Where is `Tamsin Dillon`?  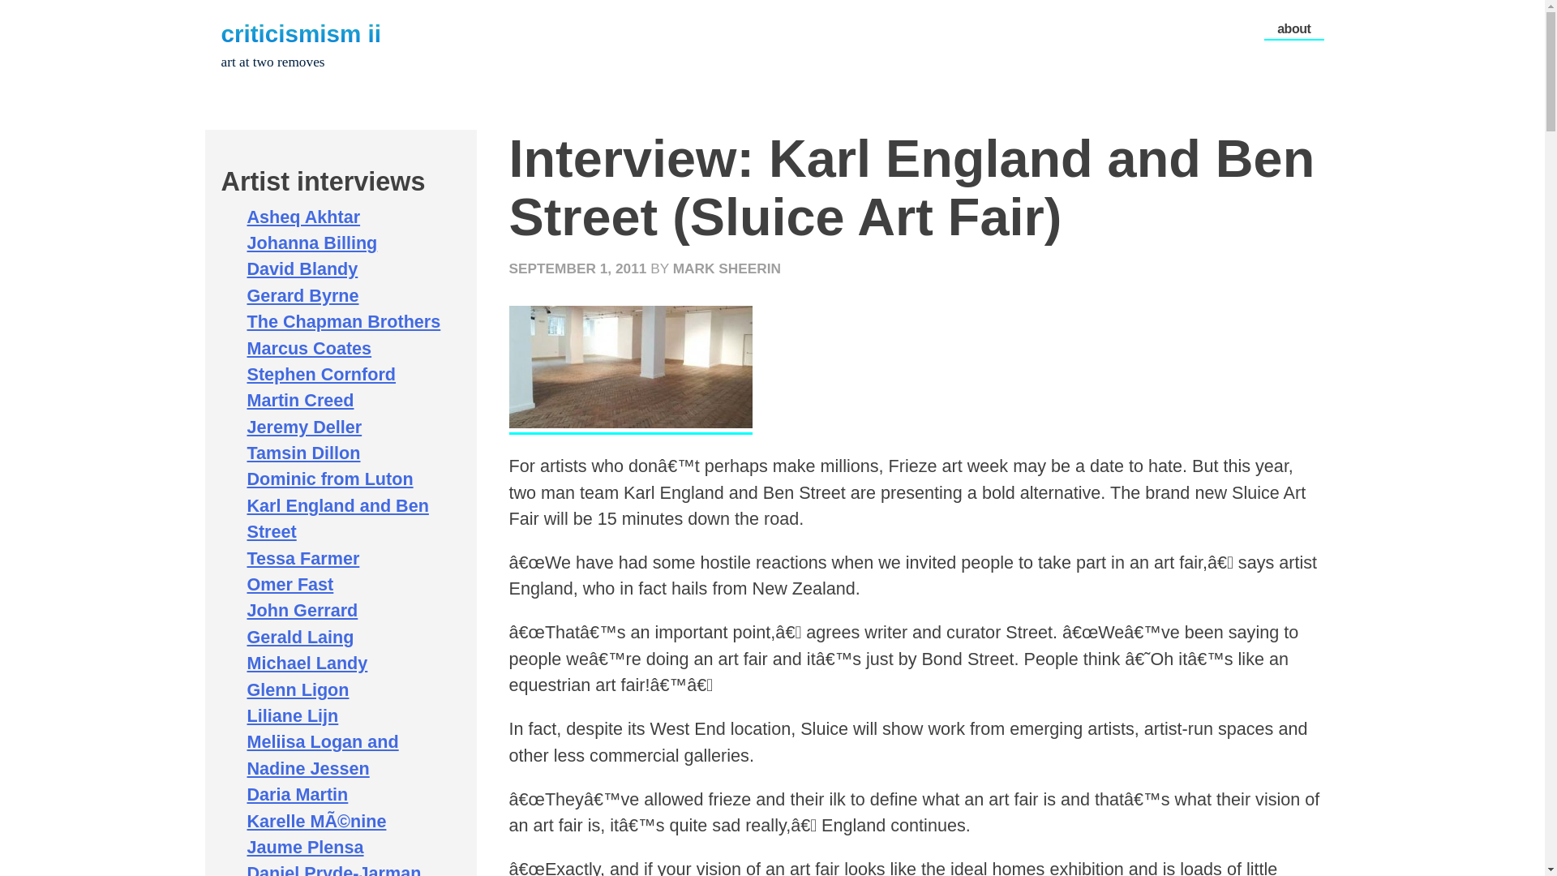 Tamsin Dillon is located at coordinates (302, 453).